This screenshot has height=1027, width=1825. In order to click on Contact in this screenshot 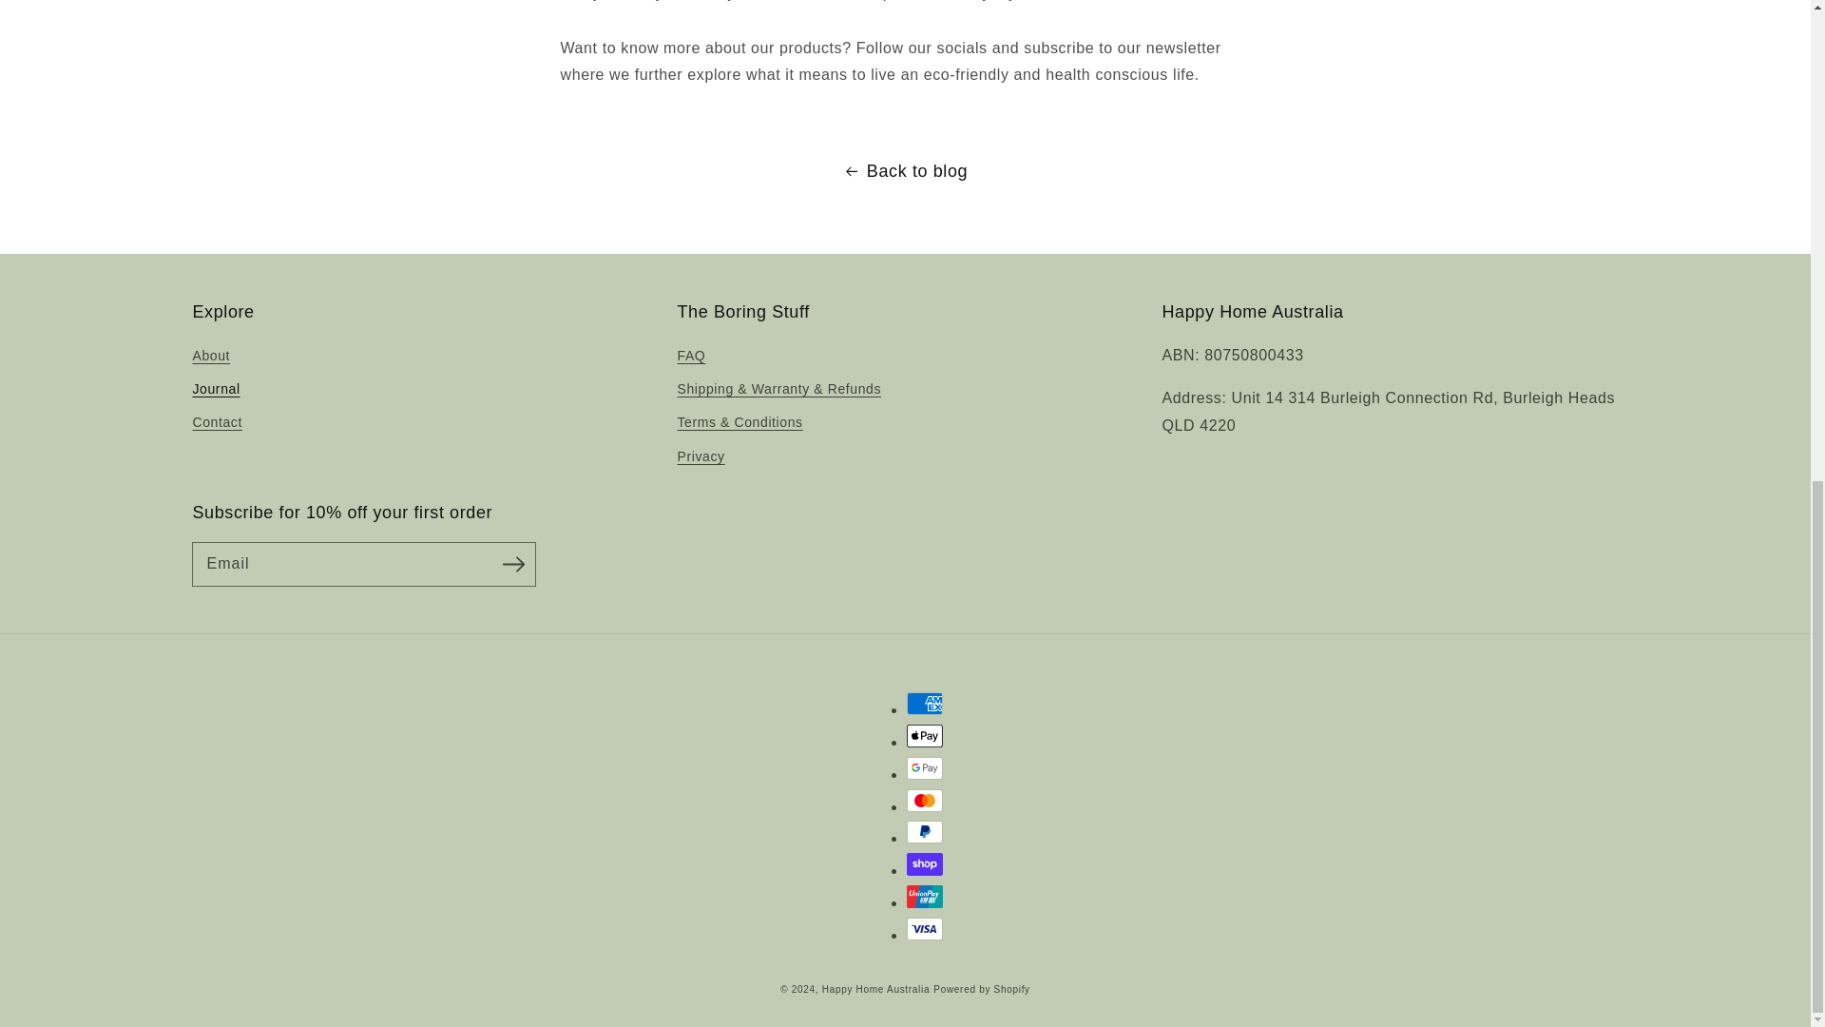, I will do `click(216, 422)`.